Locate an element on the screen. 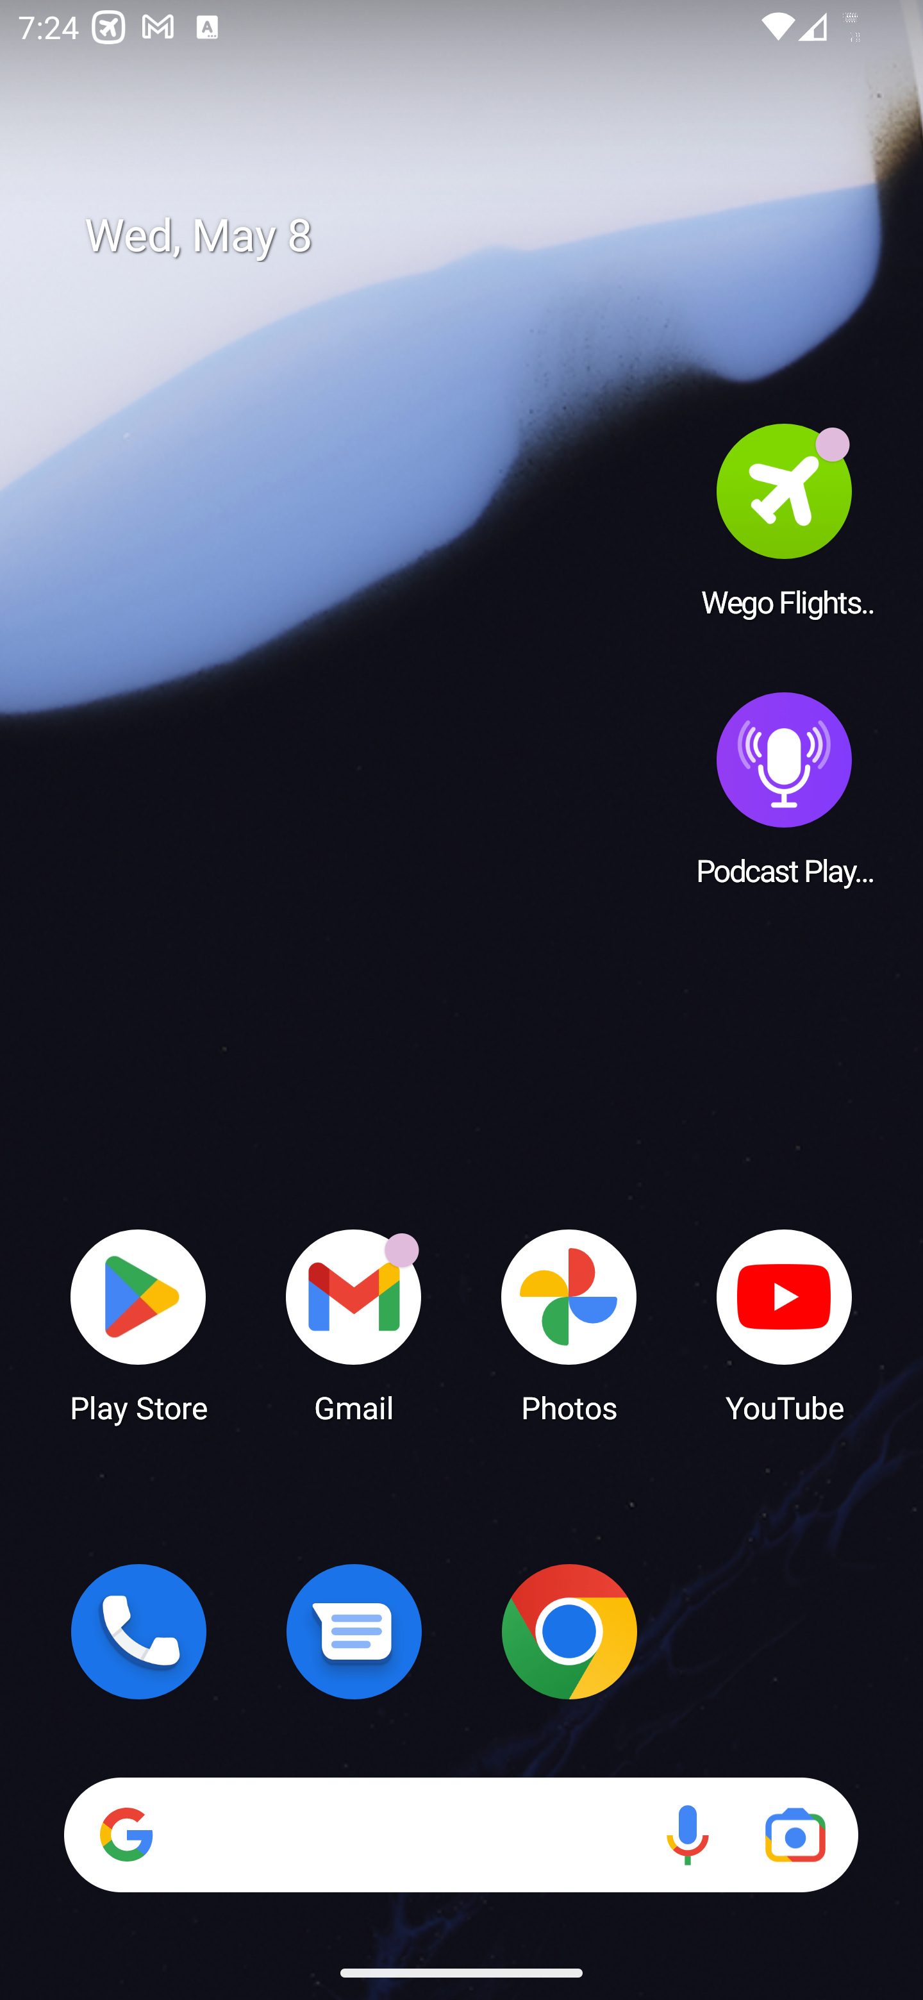 This screenshot has width=923, height=2000. Chrome is located at coordinates (569, 1631).